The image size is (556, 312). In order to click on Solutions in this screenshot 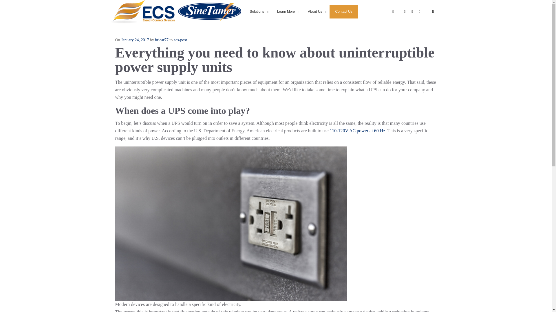, I will do `click(142, 12)`.